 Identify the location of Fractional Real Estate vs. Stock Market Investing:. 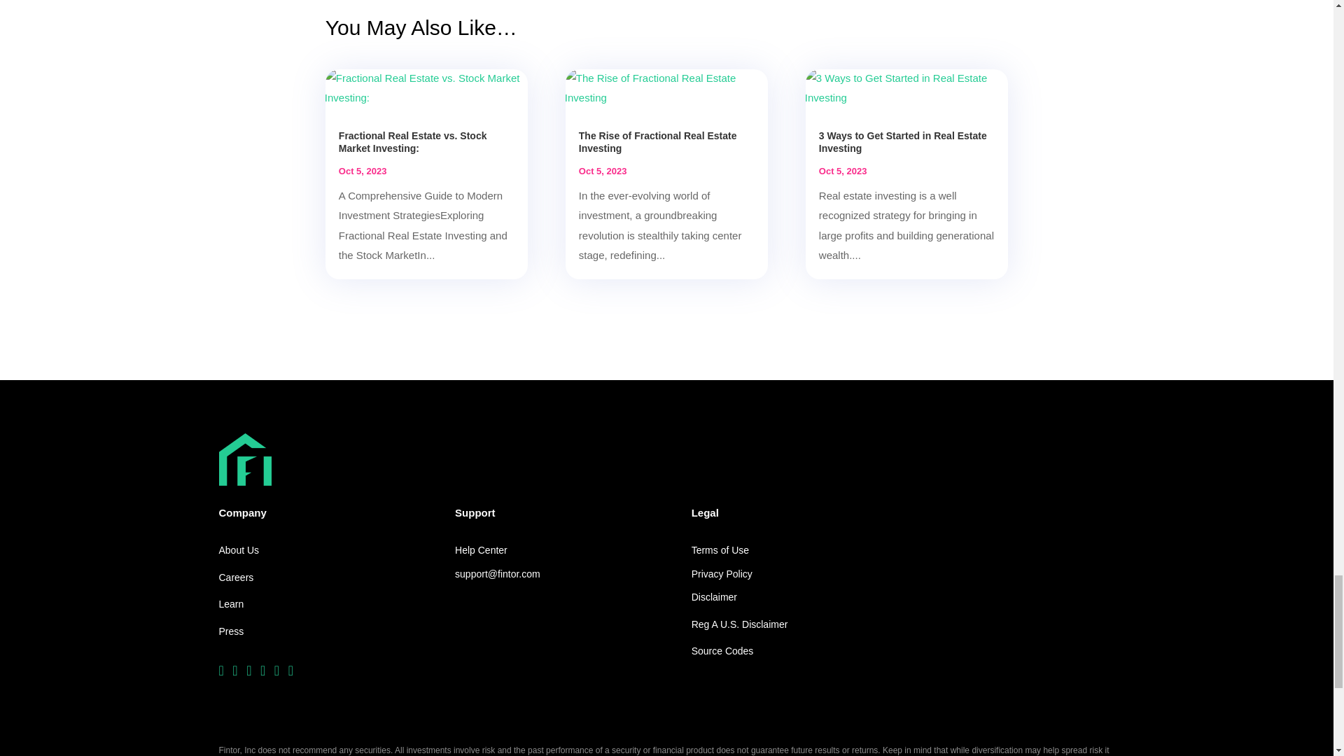
(412, 141).